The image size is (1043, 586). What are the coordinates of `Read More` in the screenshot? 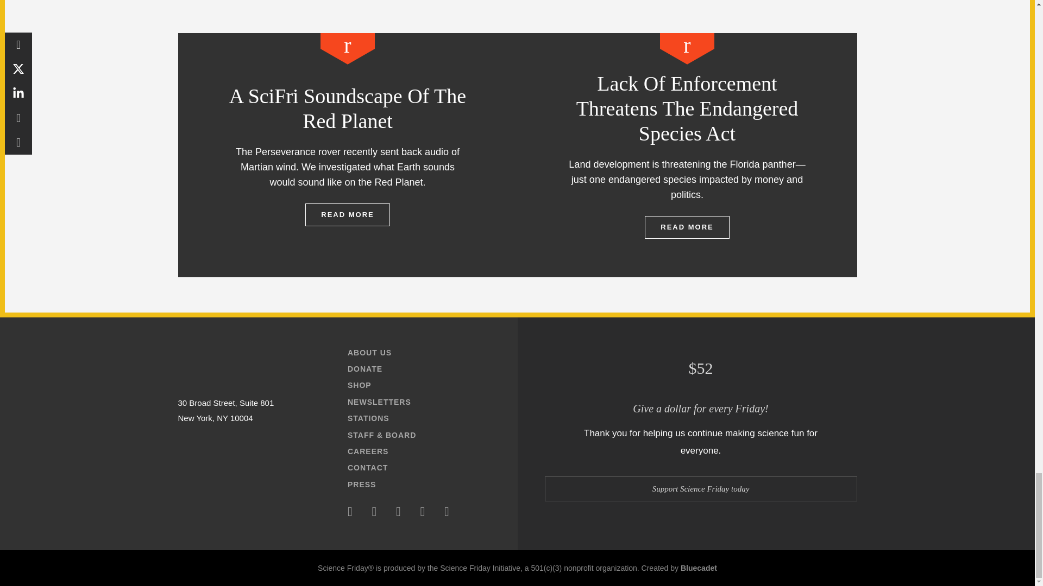 It's located at (347, 214).